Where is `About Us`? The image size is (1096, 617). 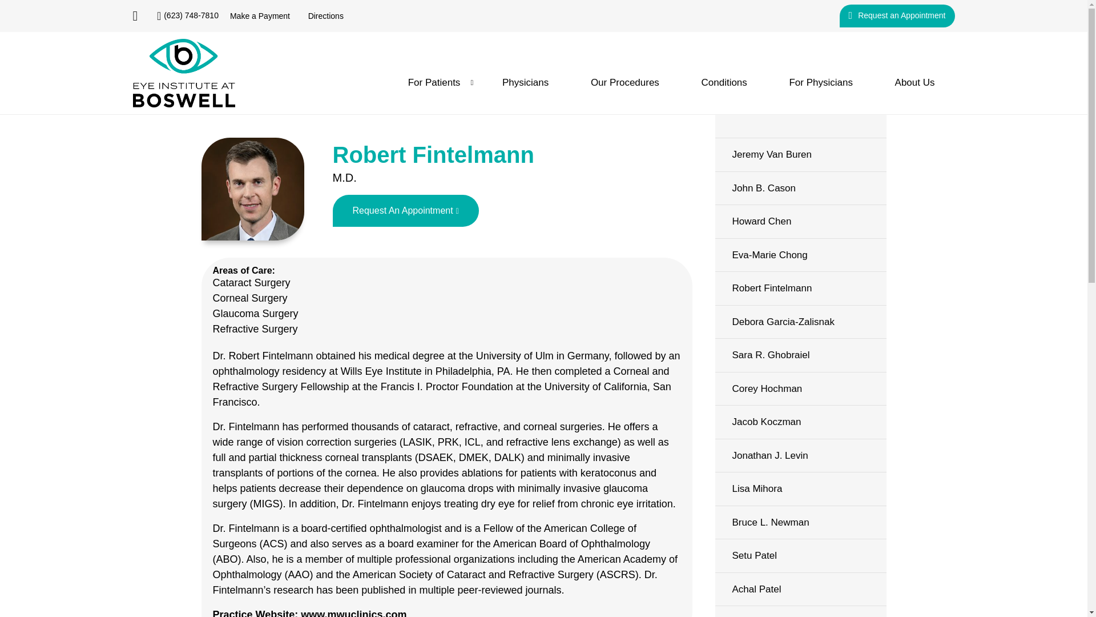 About Us is located at coordinates (914, 82).